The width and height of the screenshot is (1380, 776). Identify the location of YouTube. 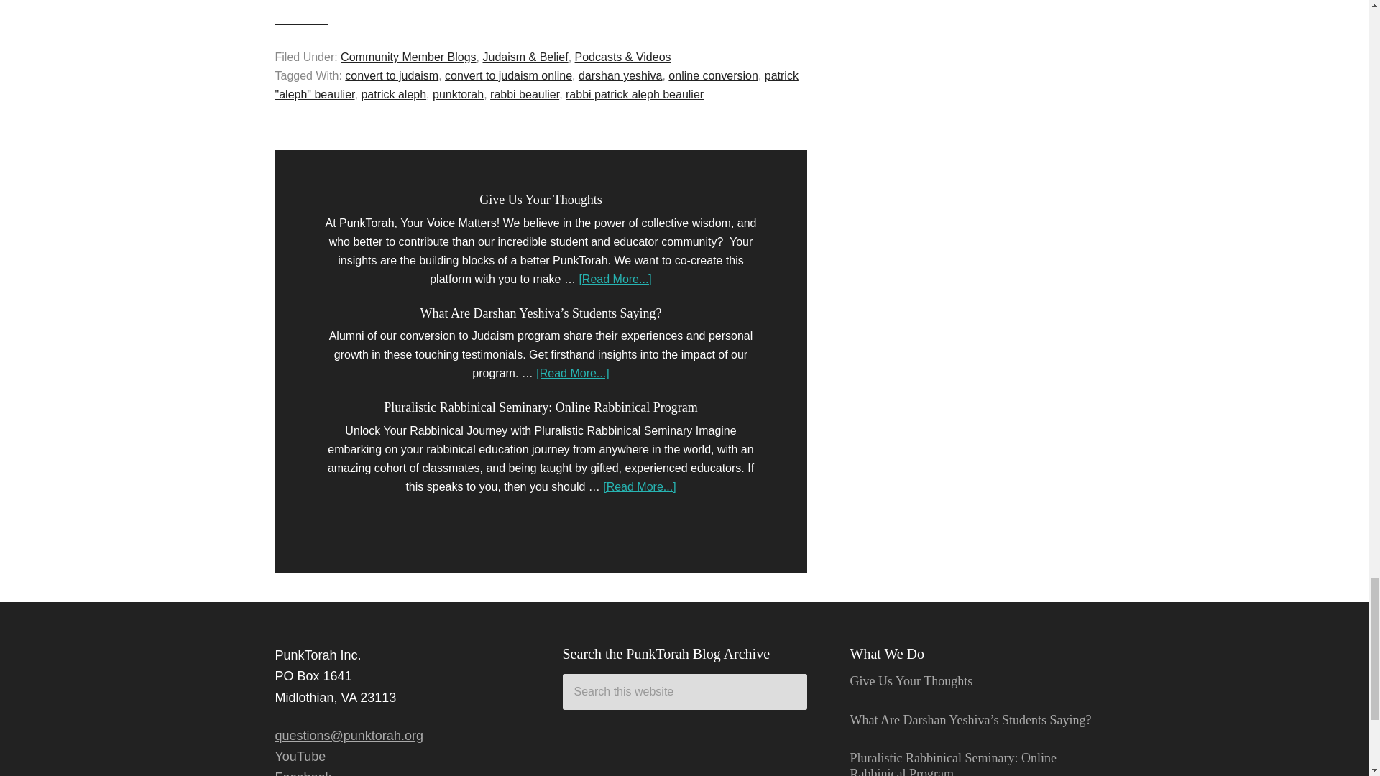
(300, 756).